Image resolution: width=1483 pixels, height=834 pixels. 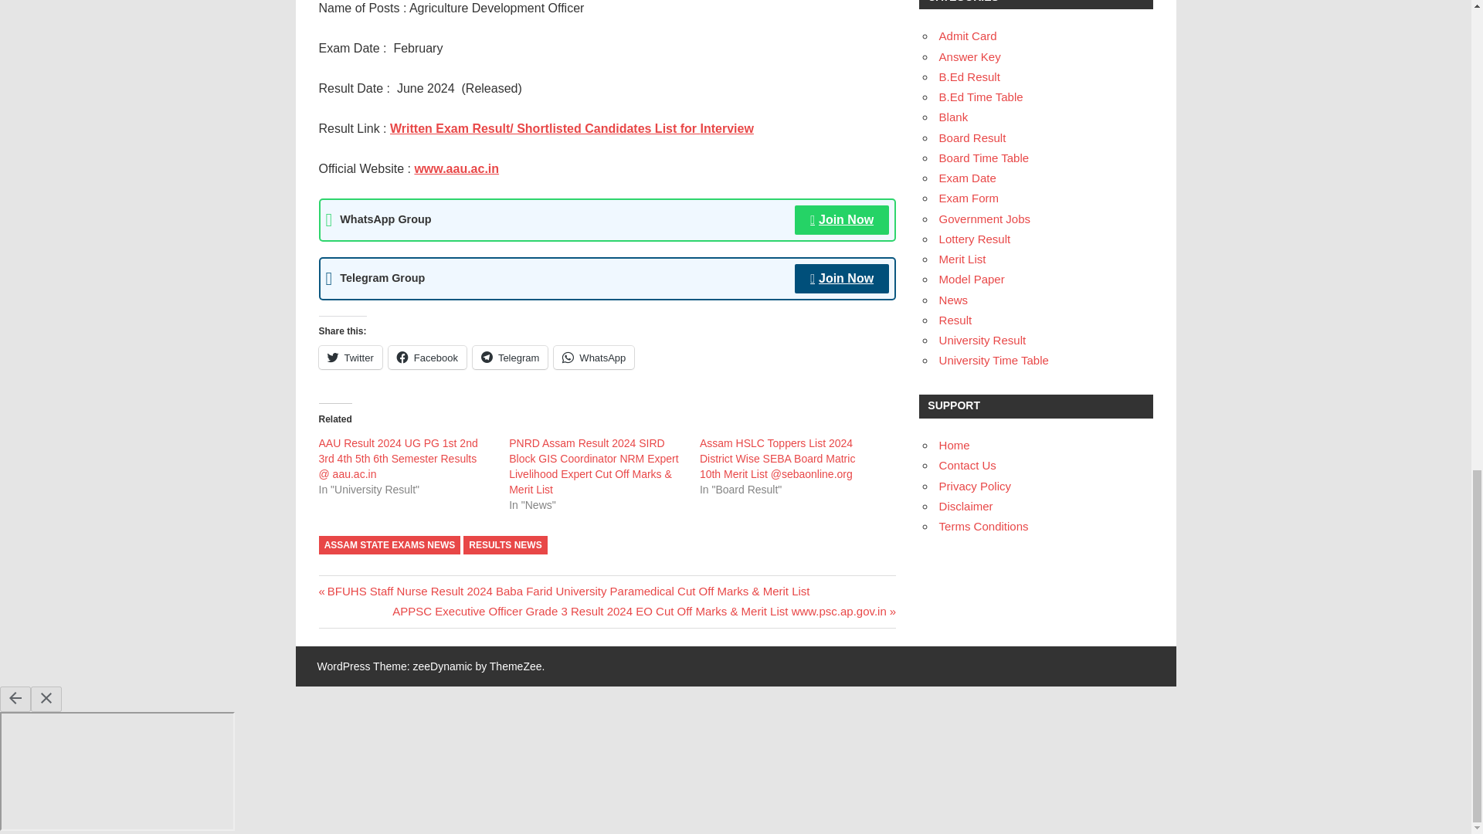 I want to click on Join Now, so click(x=842, y=219).